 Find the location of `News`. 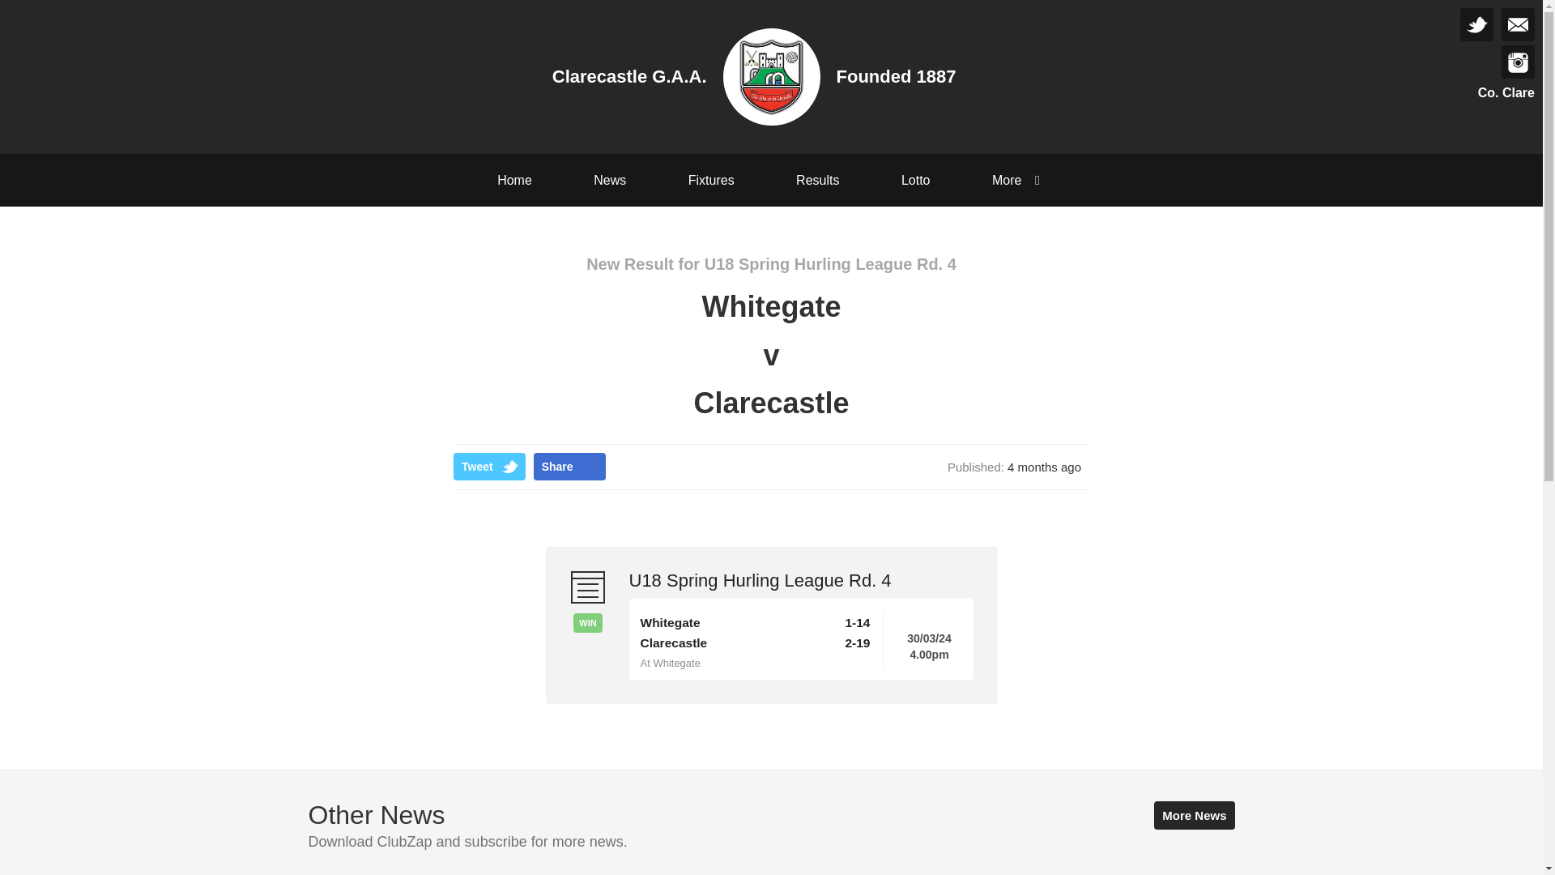

News is located at coordinates (609, 180).